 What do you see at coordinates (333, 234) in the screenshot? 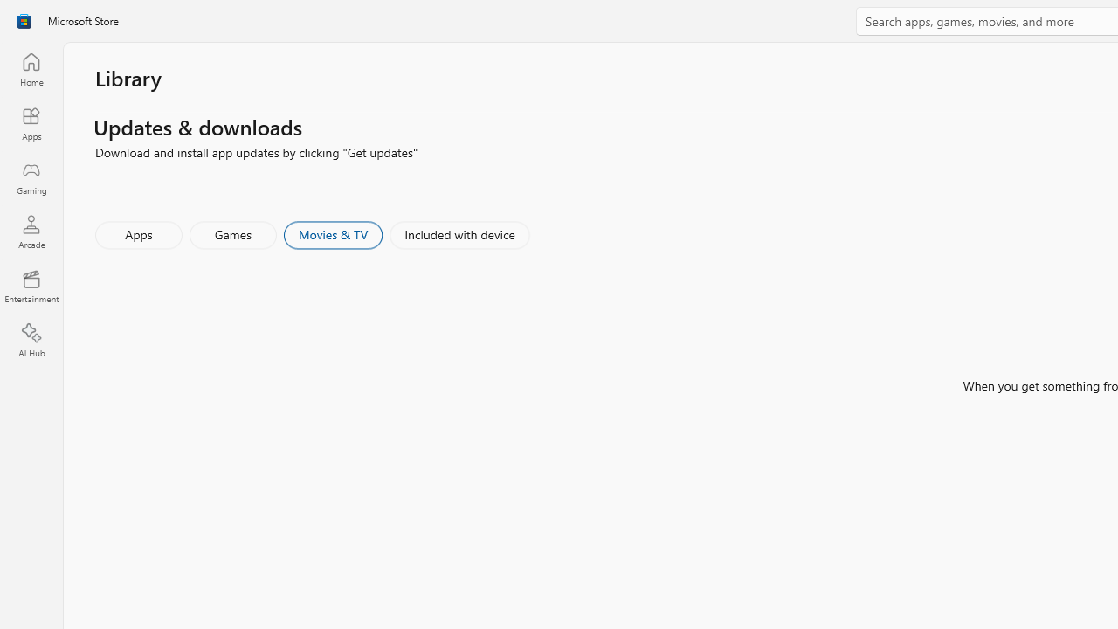
I see `Movies & TV` at bounding box center [333, 234].